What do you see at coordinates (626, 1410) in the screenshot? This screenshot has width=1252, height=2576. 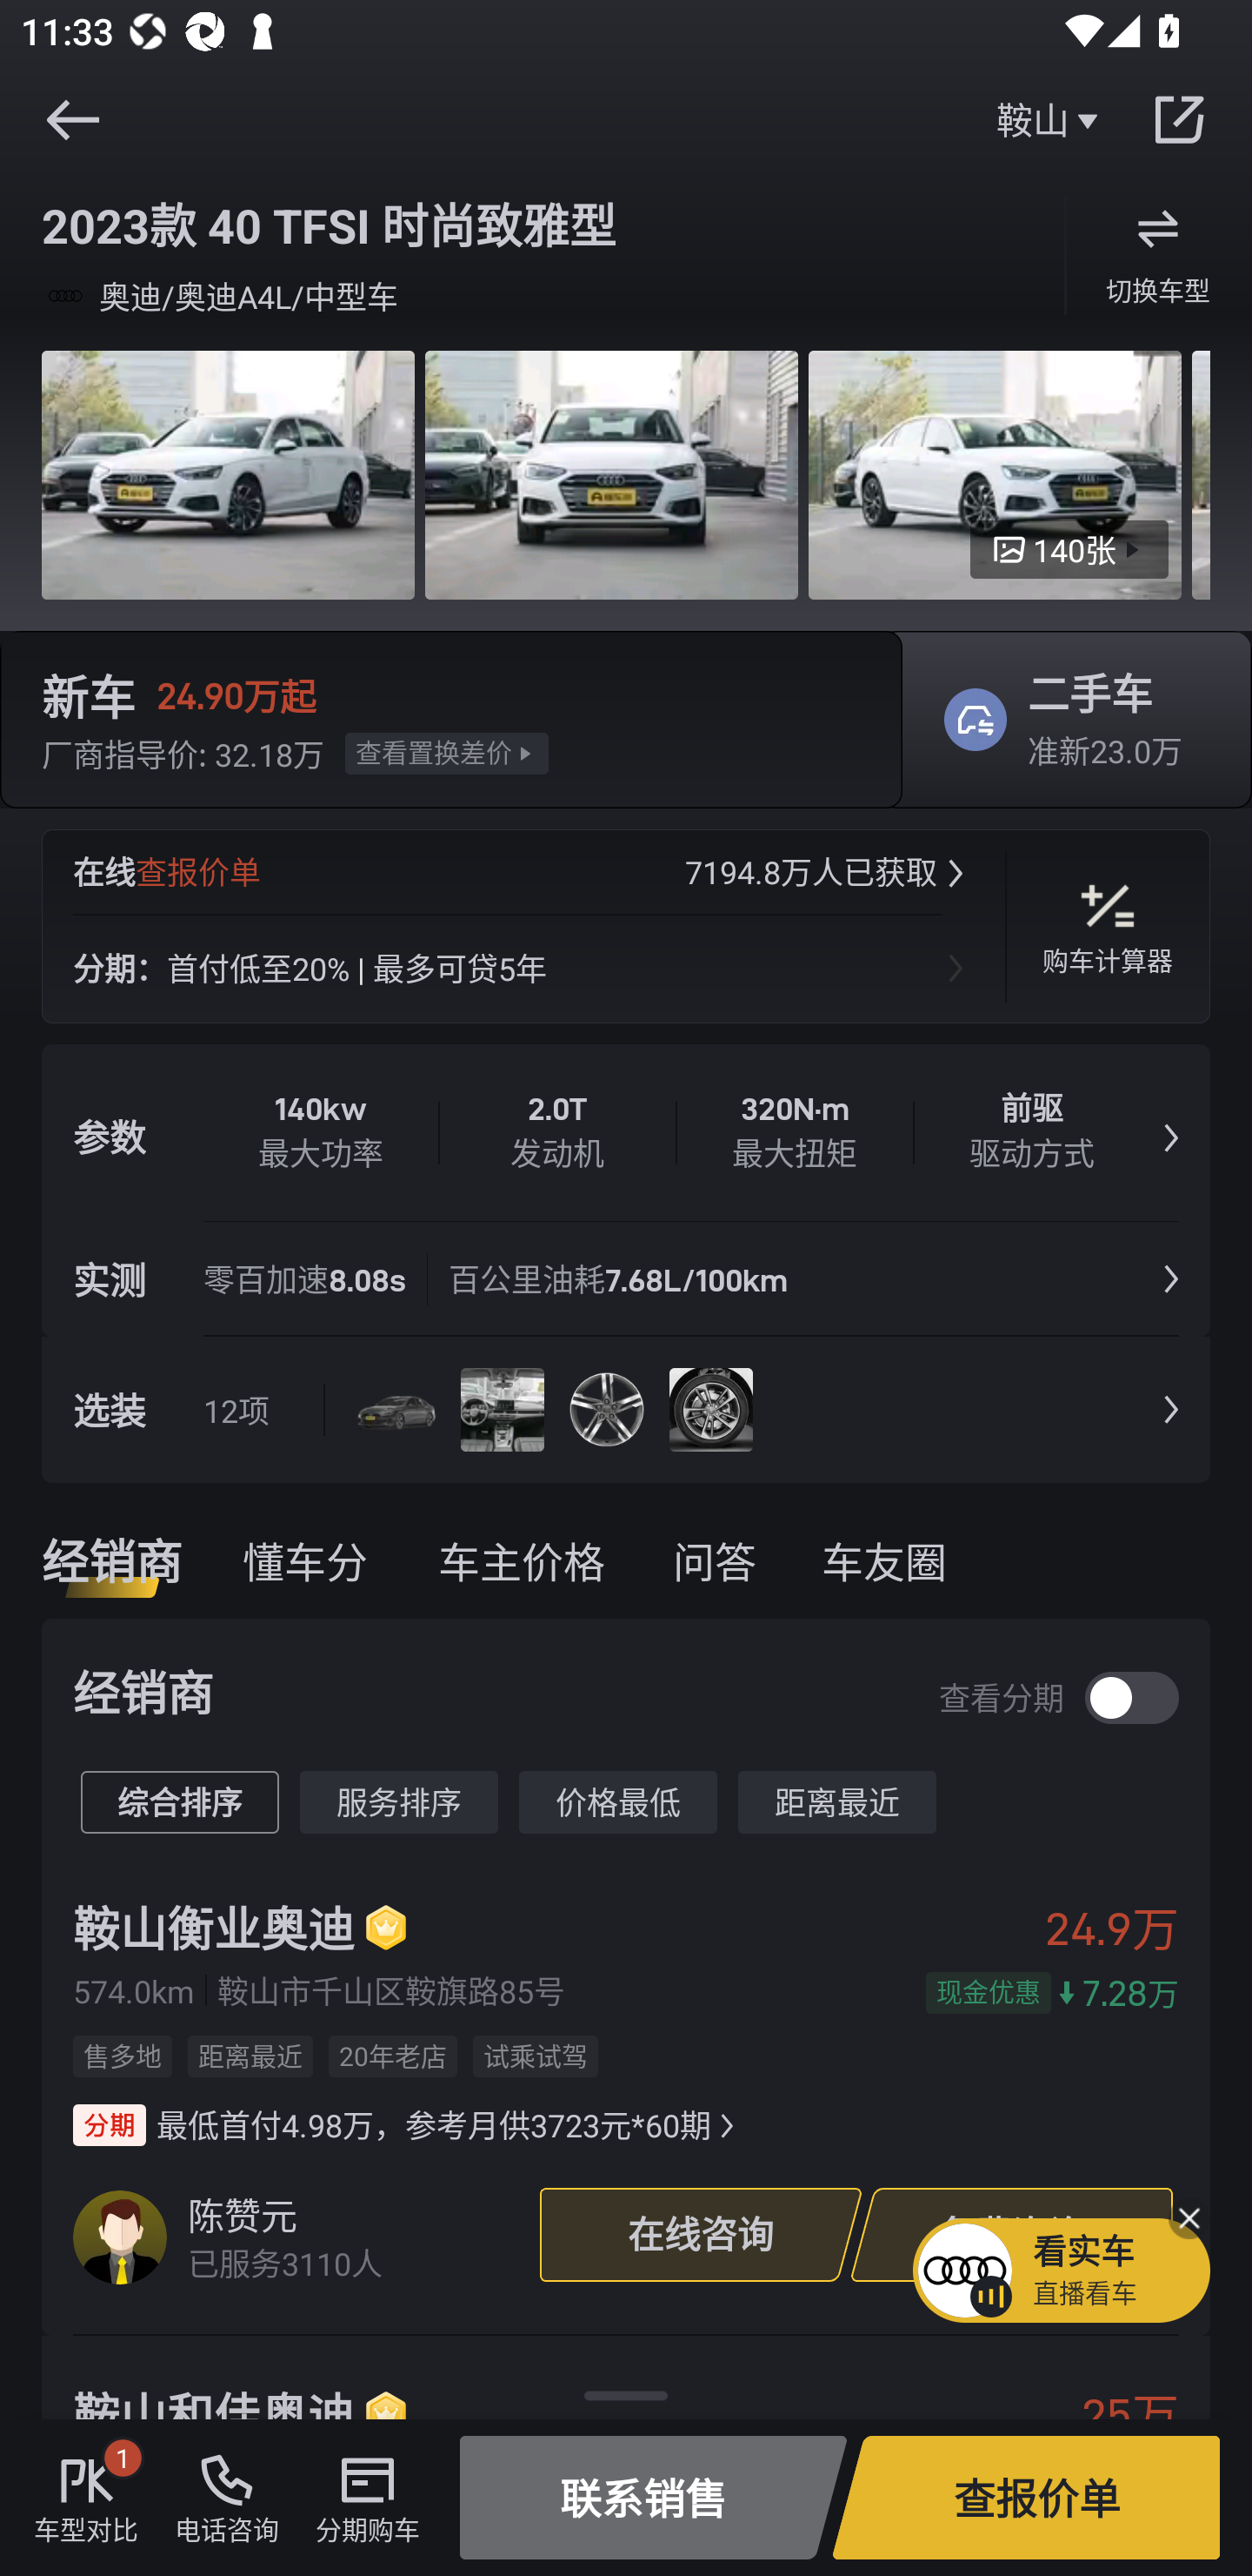 I see `选装 12项` at bounding box center [626, 1410].